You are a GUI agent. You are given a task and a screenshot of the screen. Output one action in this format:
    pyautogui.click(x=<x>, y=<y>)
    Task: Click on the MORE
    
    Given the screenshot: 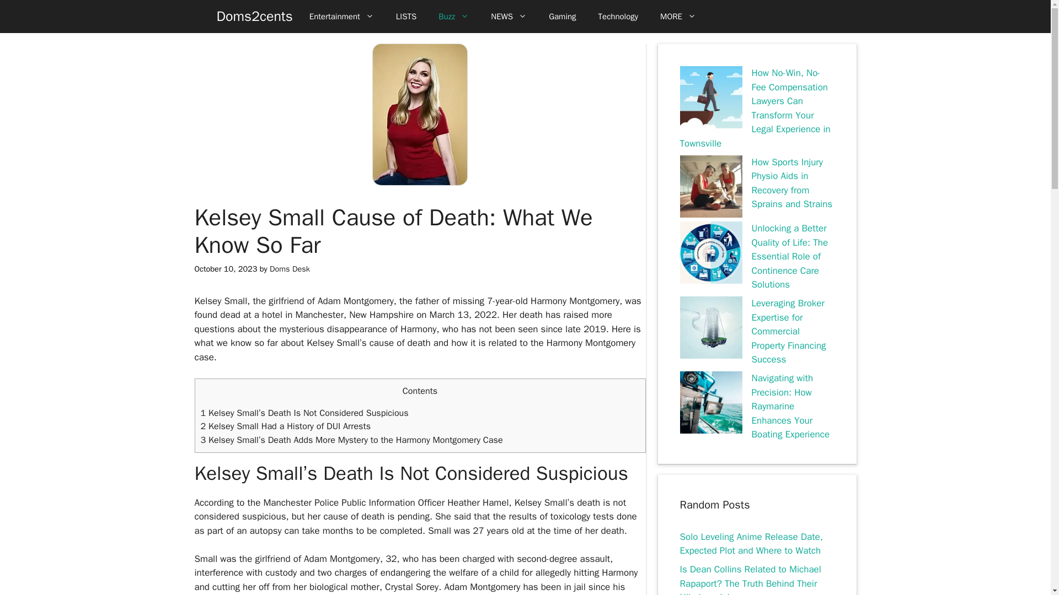 What is the action you would take?
    pyautogui.click(x=678, y=17)
    